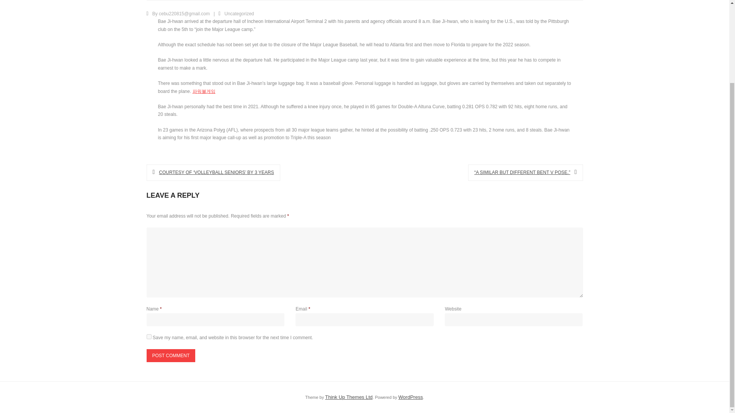  I want to click on WordPress, so click(410, 397).